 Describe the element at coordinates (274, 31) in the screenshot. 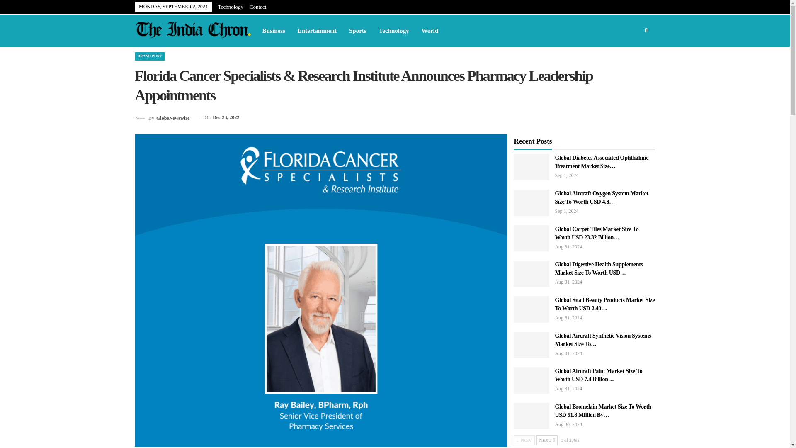

I see `Business` at that location.